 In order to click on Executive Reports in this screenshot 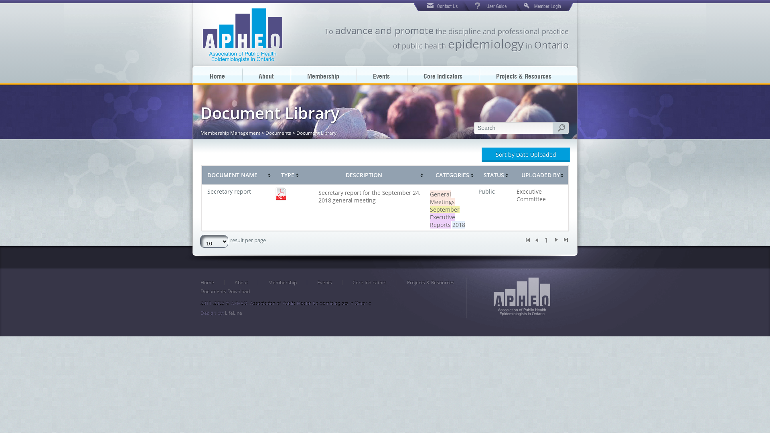, I will do `click(443, 221)`.